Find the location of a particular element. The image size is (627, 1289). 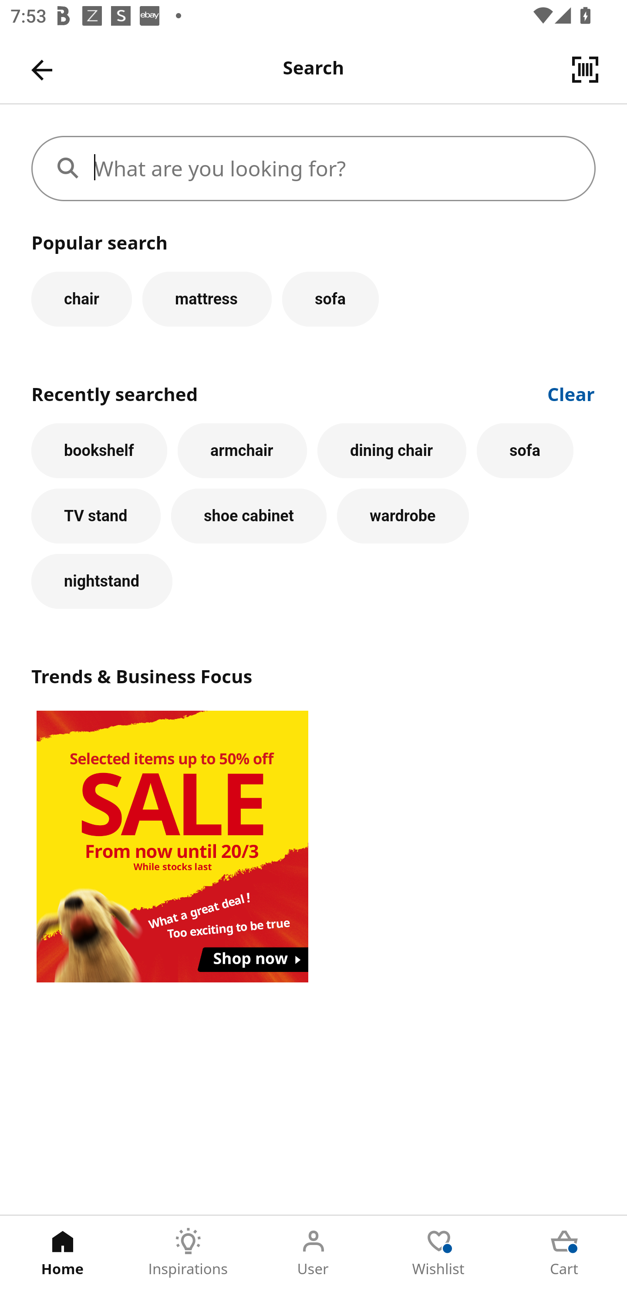

bookshelf is located at coordinates (99, 450).